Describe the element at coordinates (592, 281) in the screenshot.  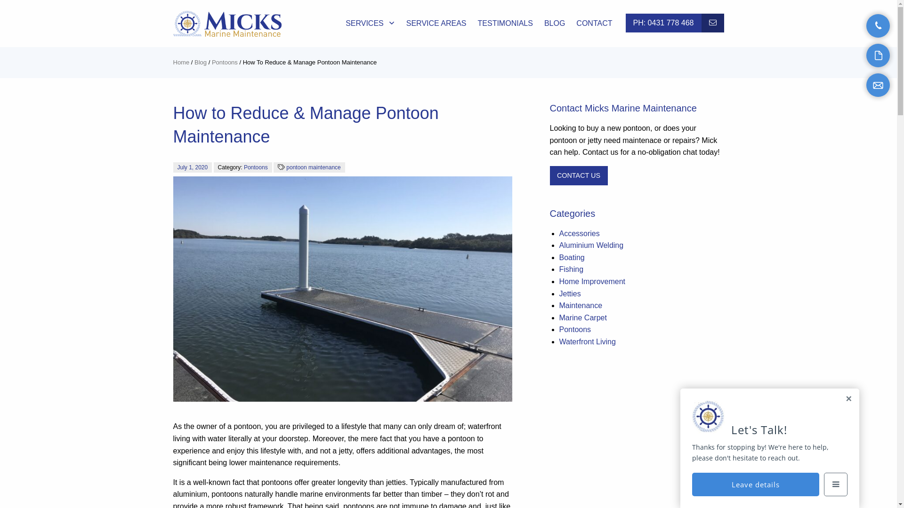
I see `Home Improvement` at that location.